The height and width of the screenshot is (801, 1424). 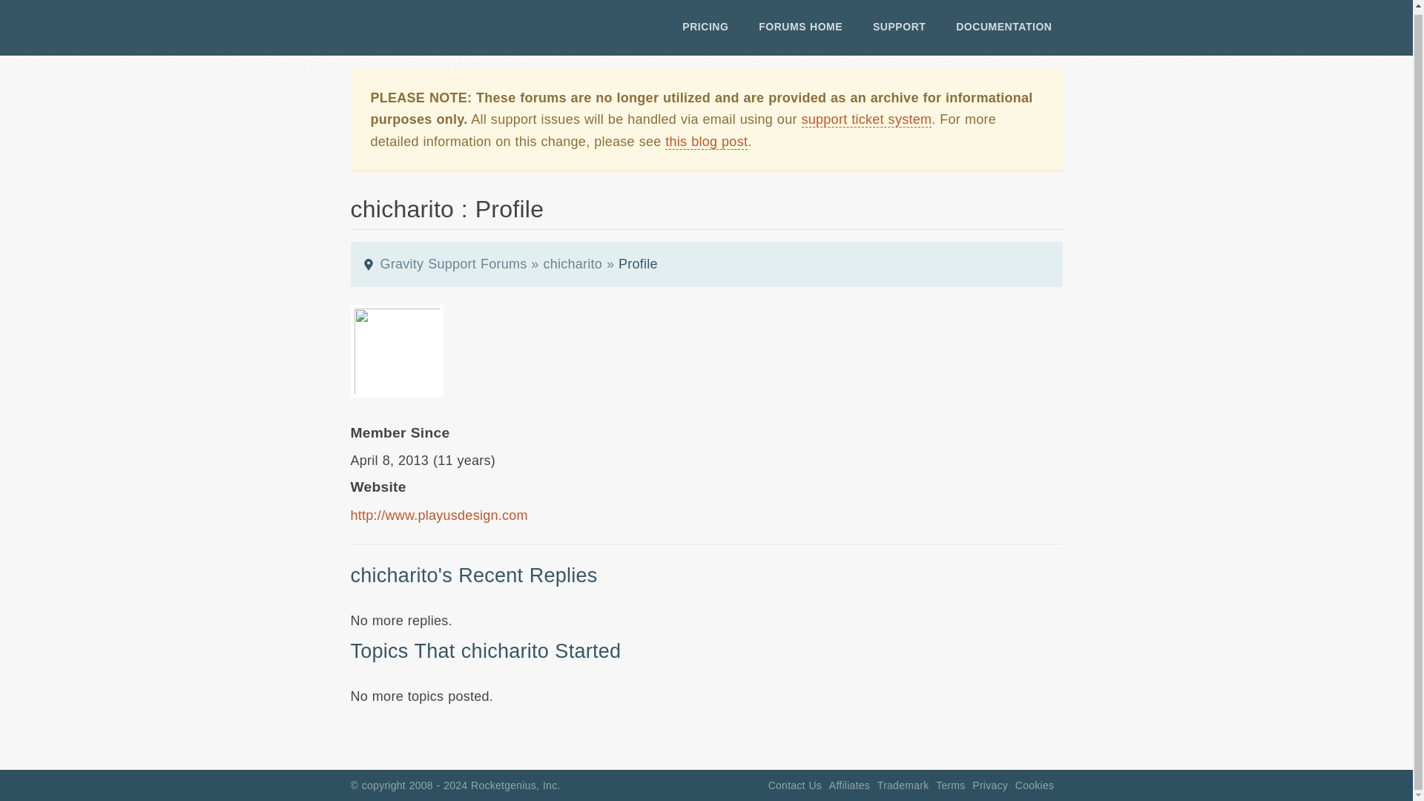 I want to click on this blog post, so click(x=706, y=142).